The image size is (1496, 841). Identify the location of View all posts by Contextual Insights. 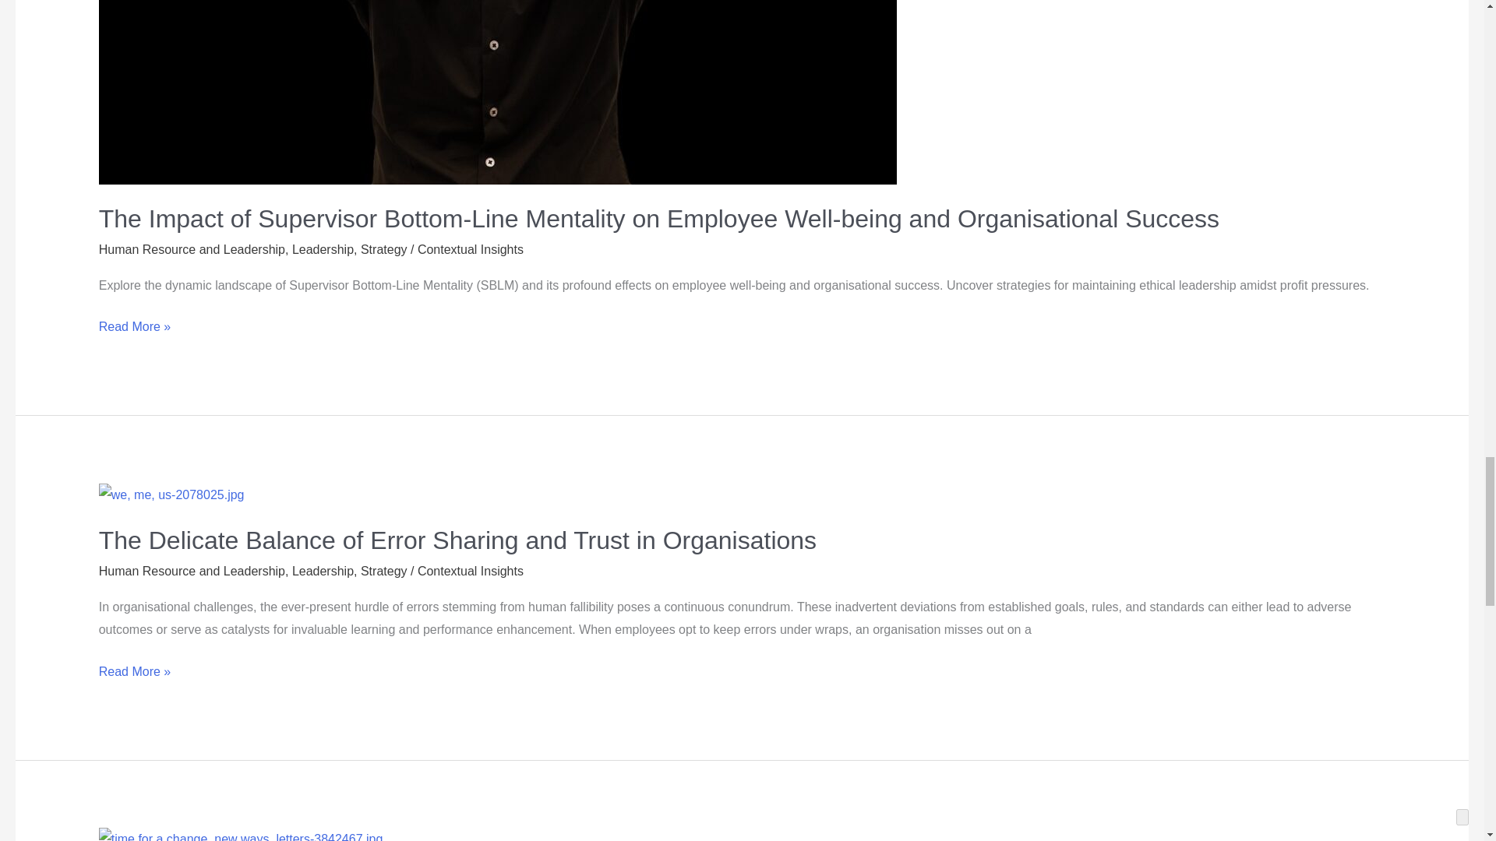
(471, 249).